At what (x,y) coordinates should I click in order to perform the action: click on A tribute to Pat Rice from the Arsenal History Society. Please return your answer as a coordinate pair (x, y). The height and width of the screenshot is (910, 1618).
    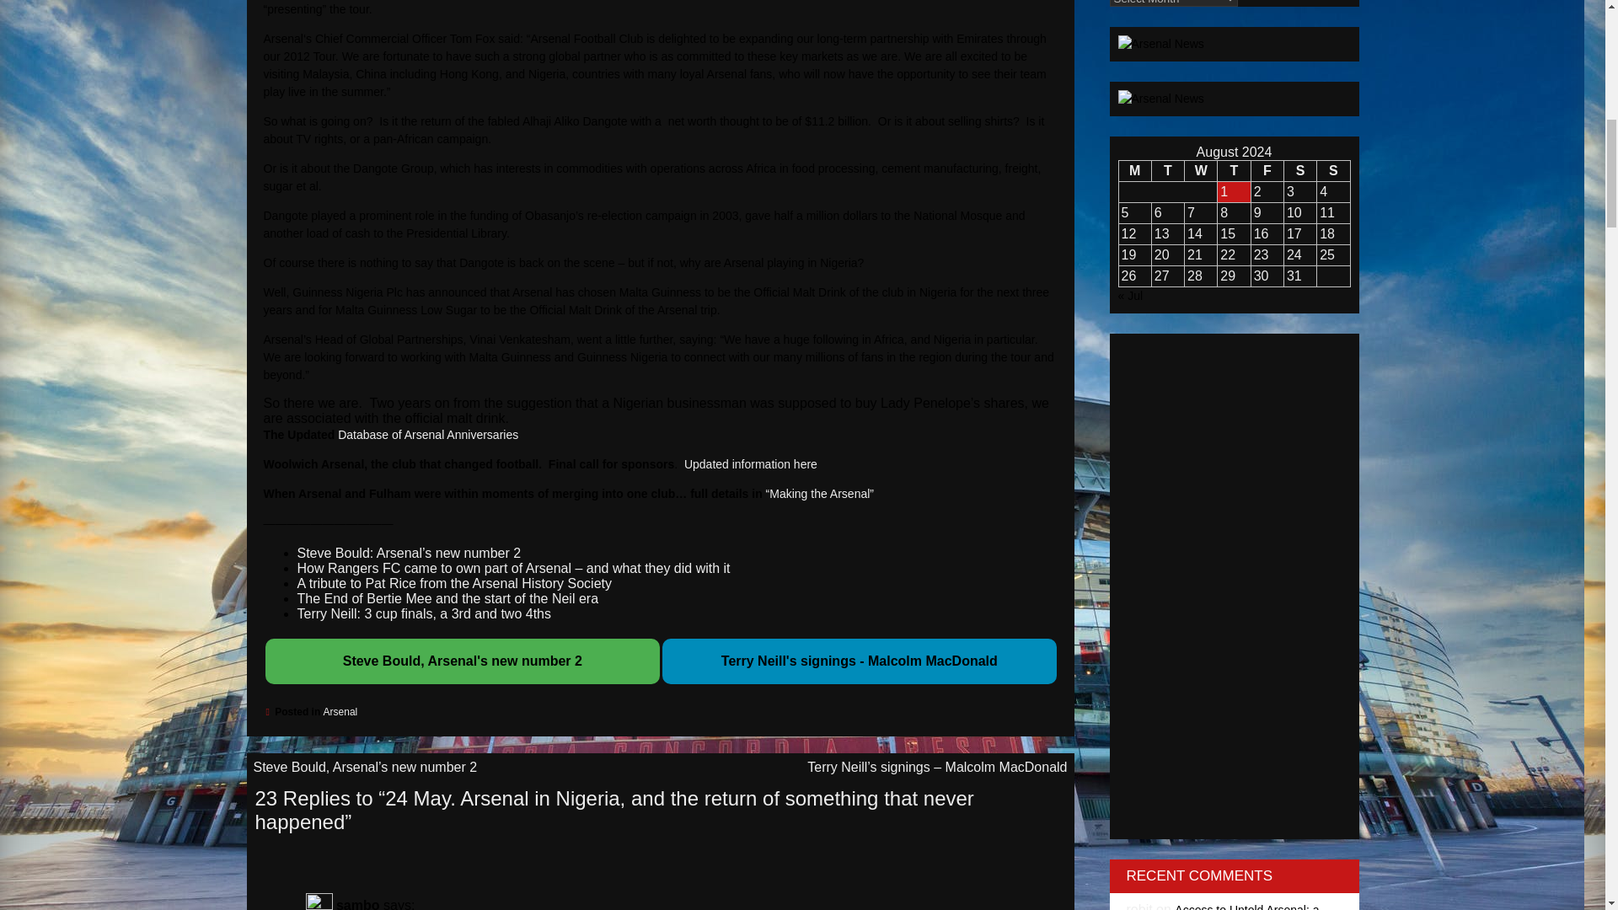
    Looking at the image, I should click on (453, 583).